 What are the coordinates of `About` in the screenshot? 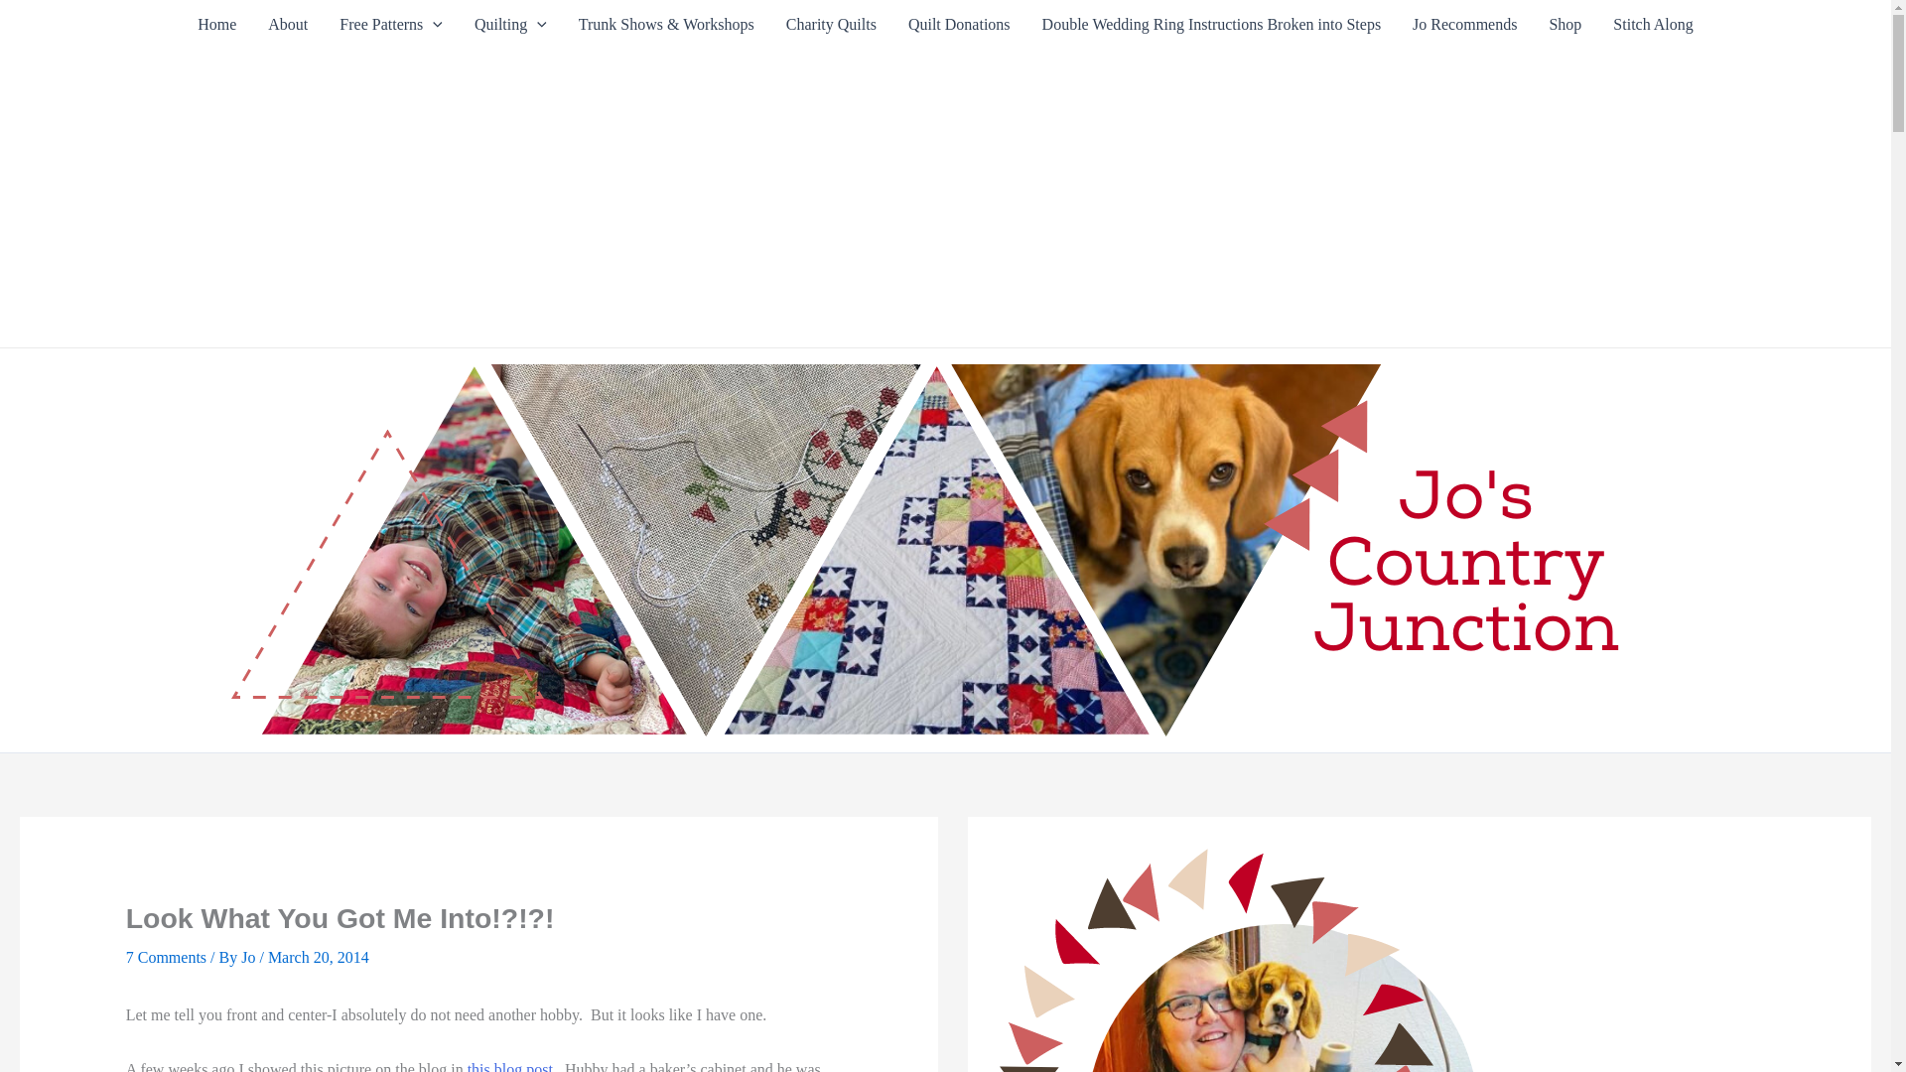 It's located at (288, 24).